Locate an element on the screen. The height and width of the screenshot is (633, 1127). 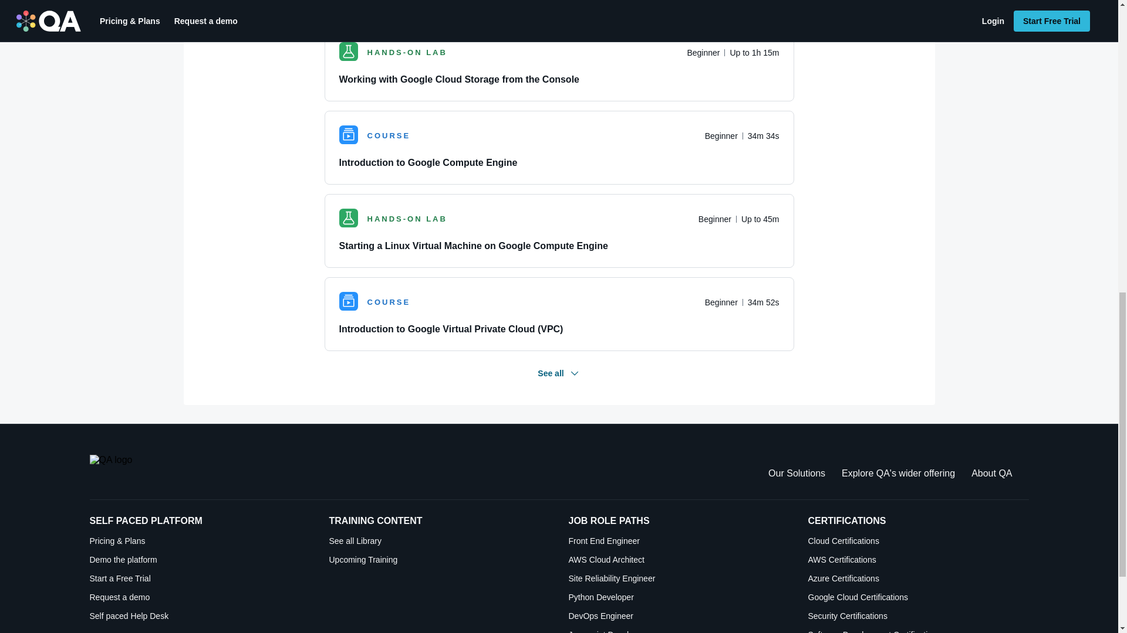
See all Library is located at coordinates (439, 540).